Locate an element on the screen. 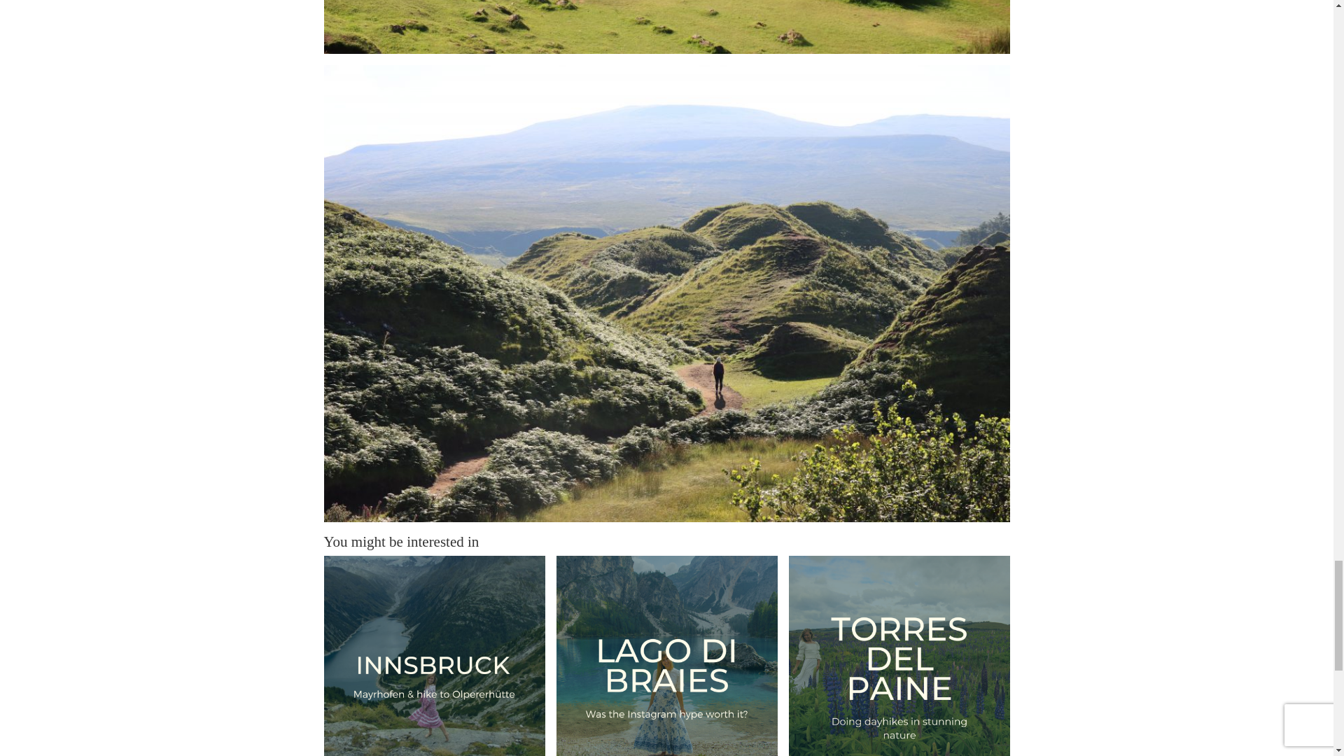 Image resolution: width=1344 pixels, height=756 pixels. Lago di Braies is located at coordinates (666, 655).